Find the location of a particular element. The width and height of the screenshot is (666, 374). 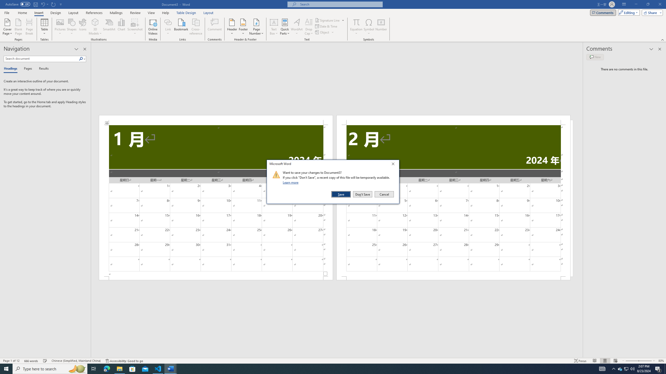

User Promoted Notification Area is located at coordinates (626, 369).